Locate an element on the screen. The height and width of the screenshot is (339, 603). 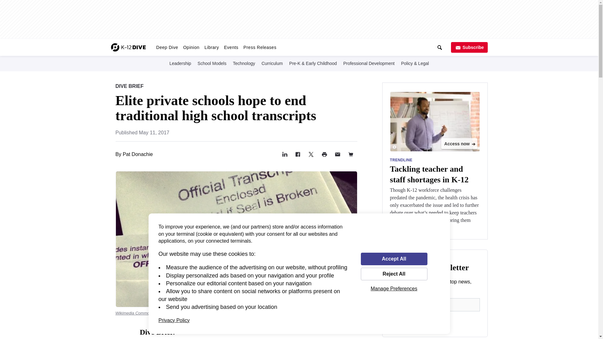
Wikimedia Commons user Tony Webster is located at coordinates (152, 313).